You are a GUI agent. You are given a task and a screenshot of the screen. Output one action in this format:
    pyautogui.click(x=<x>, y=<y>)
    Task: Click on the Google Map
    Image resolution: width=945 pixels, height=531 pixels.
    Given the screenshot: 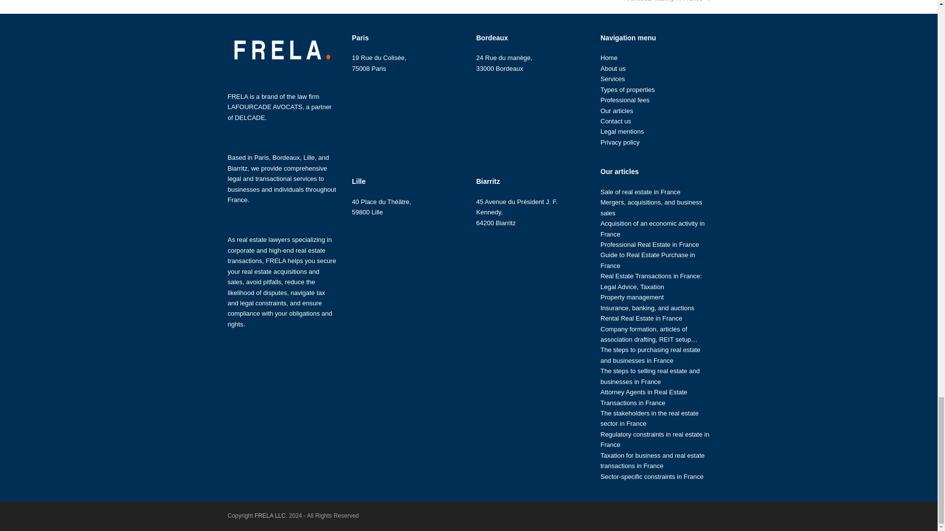 What is the action you would take?
    pyautogui.click(x=531, y=274)
    